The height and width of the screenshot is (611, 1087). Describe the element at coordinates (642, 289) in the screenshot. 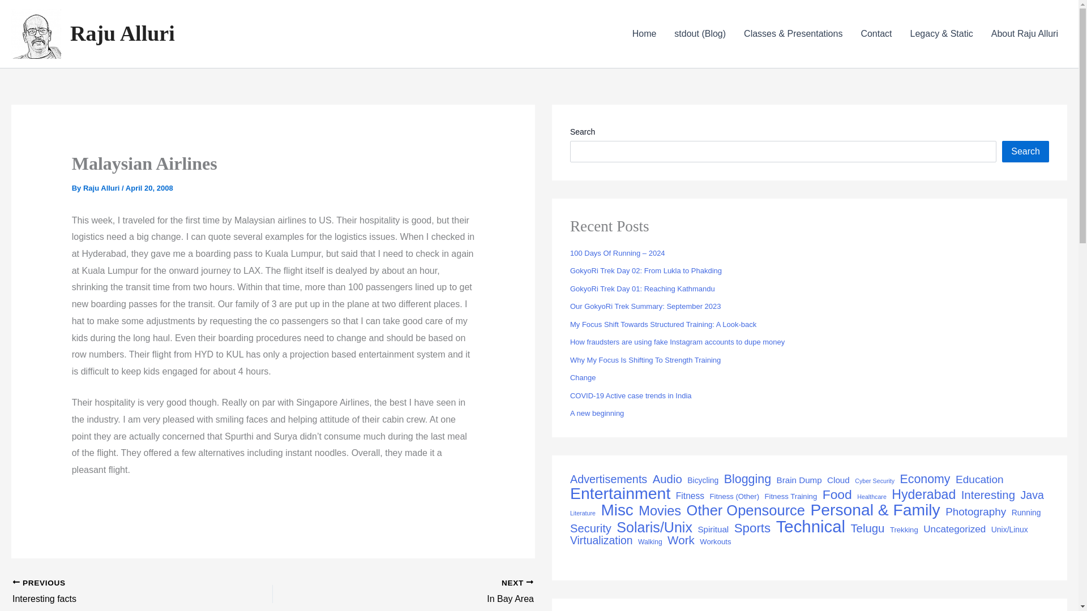

I see `GokyoRi Trek Day 01: Reaching Kathmandu` at that location.